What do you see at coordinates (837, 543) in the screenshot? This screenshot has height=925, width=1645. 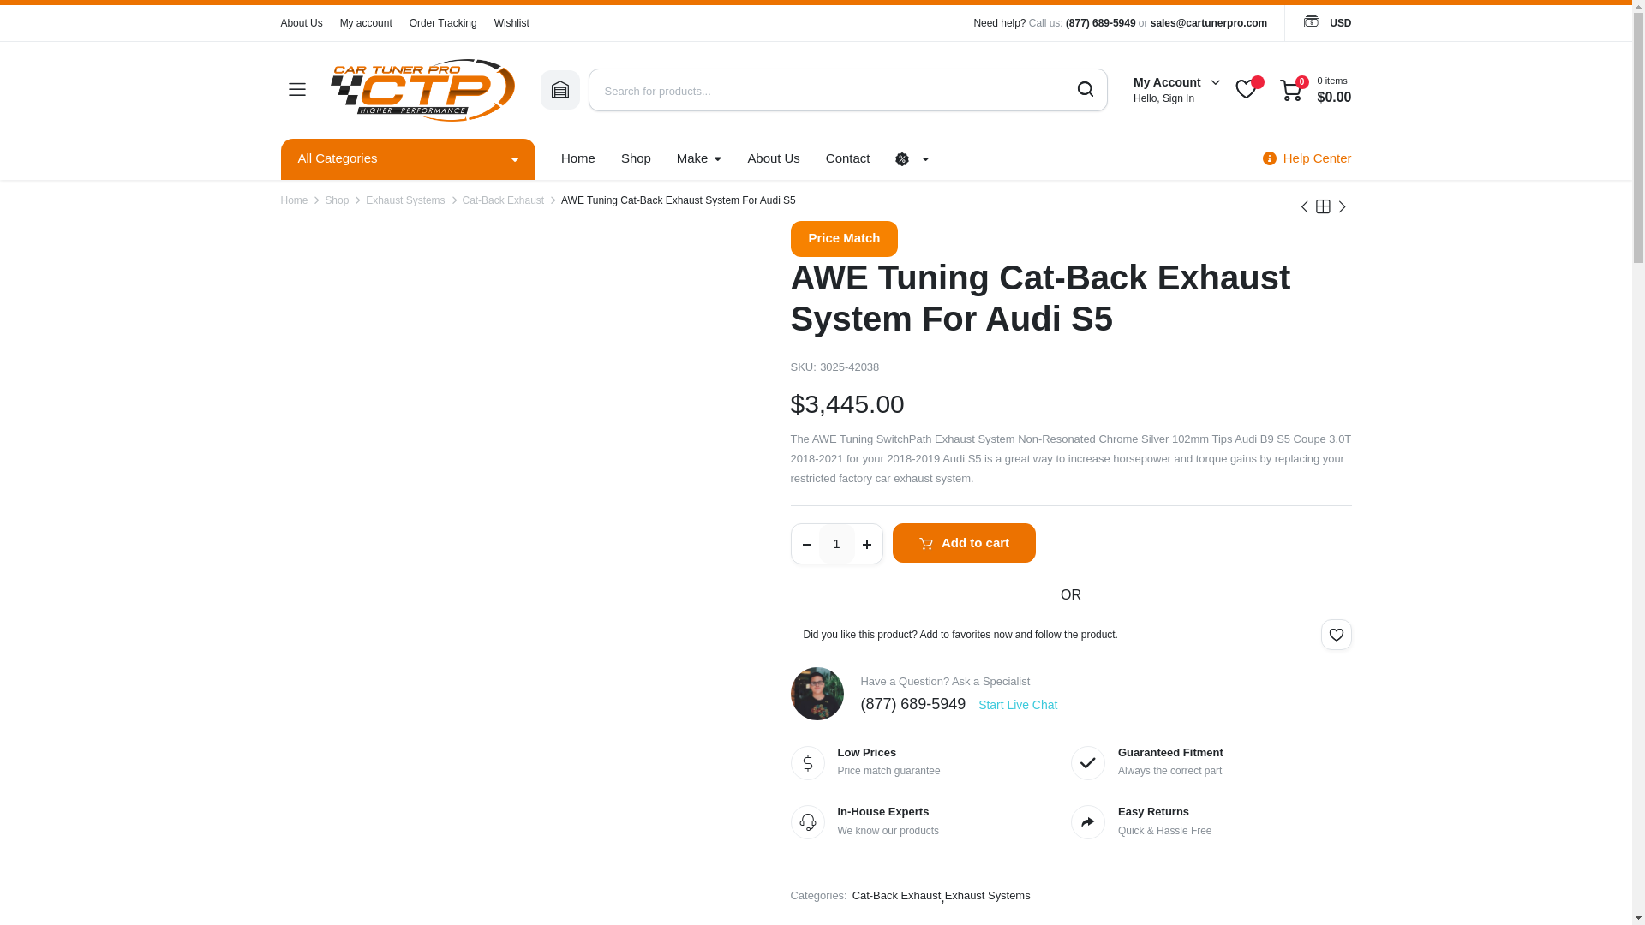 I see `Qty` at bounding box center [837, 543].